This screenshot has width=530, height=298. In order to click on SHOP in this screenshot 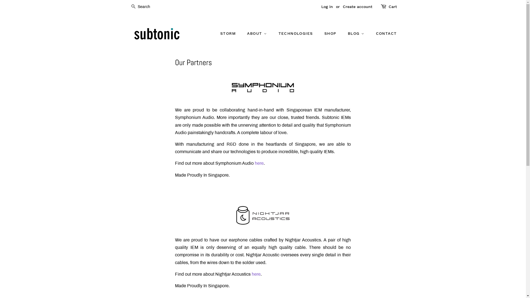, I will do `click(331, 34)`.